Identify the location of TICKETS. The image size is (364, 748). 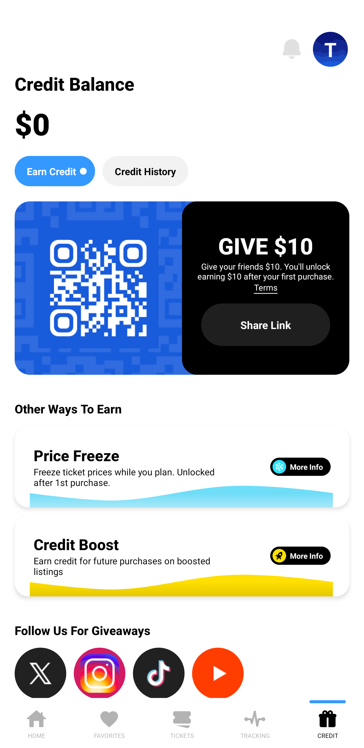
(182, 723).